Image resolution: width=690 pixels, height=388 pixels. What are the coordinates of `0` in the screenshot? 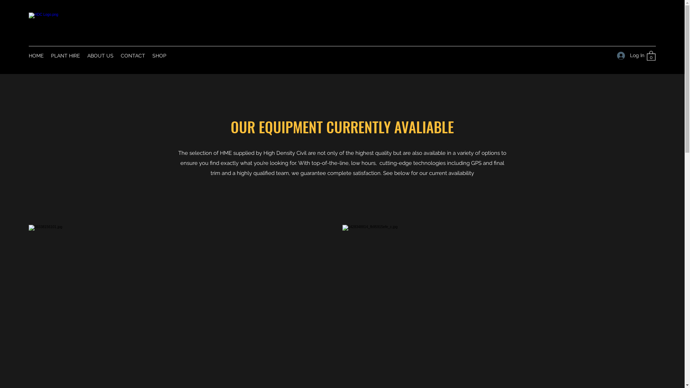 It's located at (651, 55).